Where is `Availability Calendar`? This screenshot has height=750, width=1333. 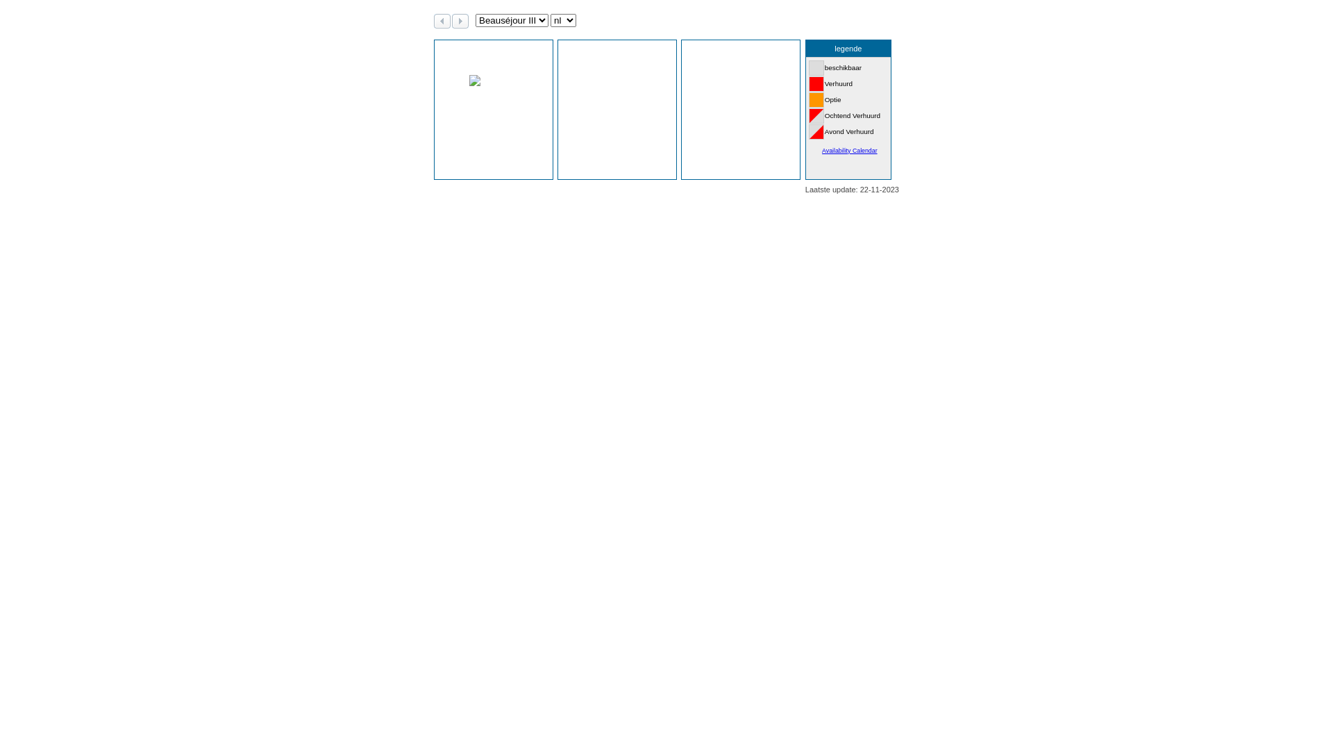 Availability Calendar is located at coordinates (850, 151).